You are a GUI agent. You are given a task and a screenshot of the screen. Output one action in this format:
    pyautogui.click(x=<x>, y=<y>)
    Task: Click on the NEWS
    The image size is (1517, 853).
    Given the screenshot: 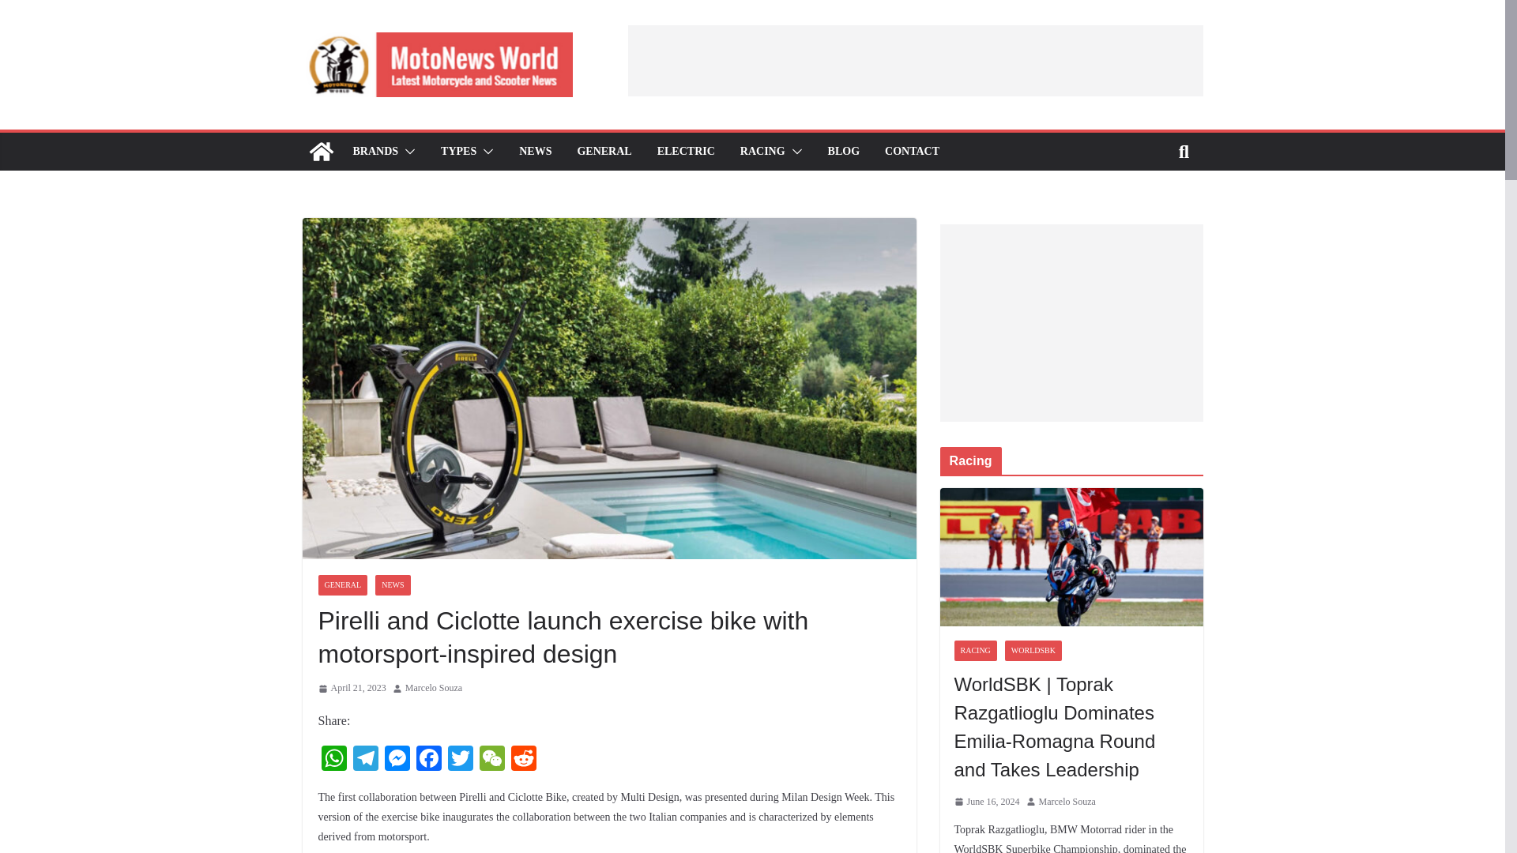 What is the action you would take?
    pyautogui.click(x=535, y=152)
    